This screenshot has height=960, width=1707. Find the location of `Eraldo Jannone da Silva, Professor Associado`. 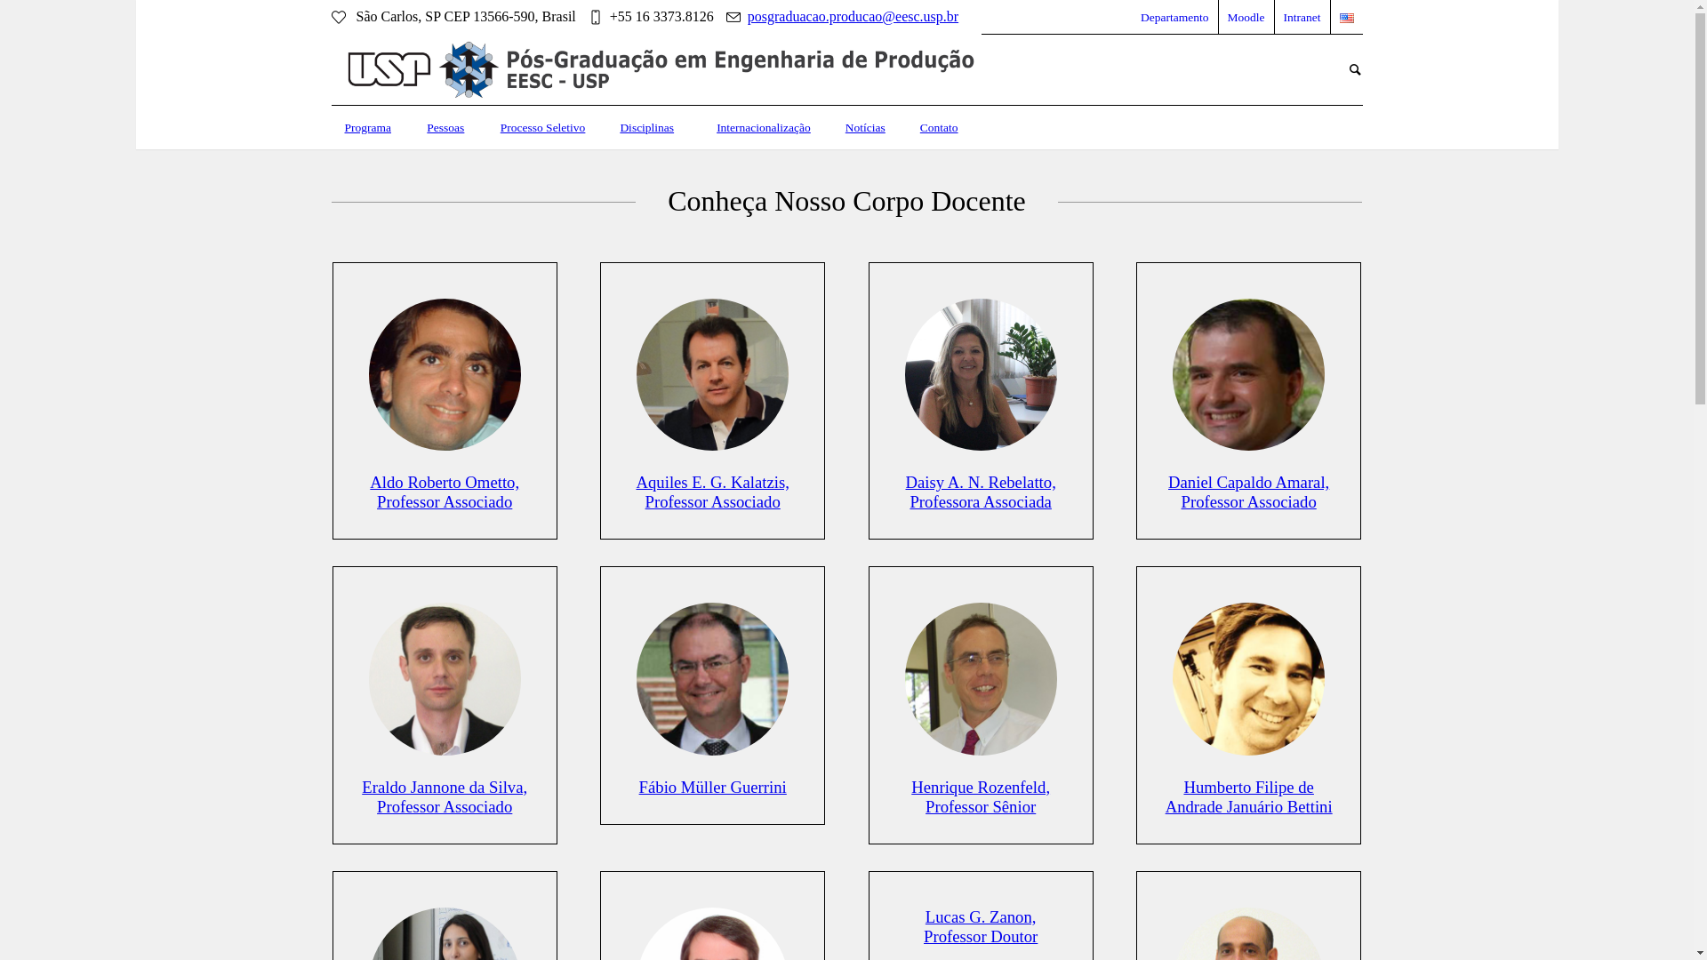

Eraldo Jannone da Silva, Professor Associado is located at coordinates (445, 796).